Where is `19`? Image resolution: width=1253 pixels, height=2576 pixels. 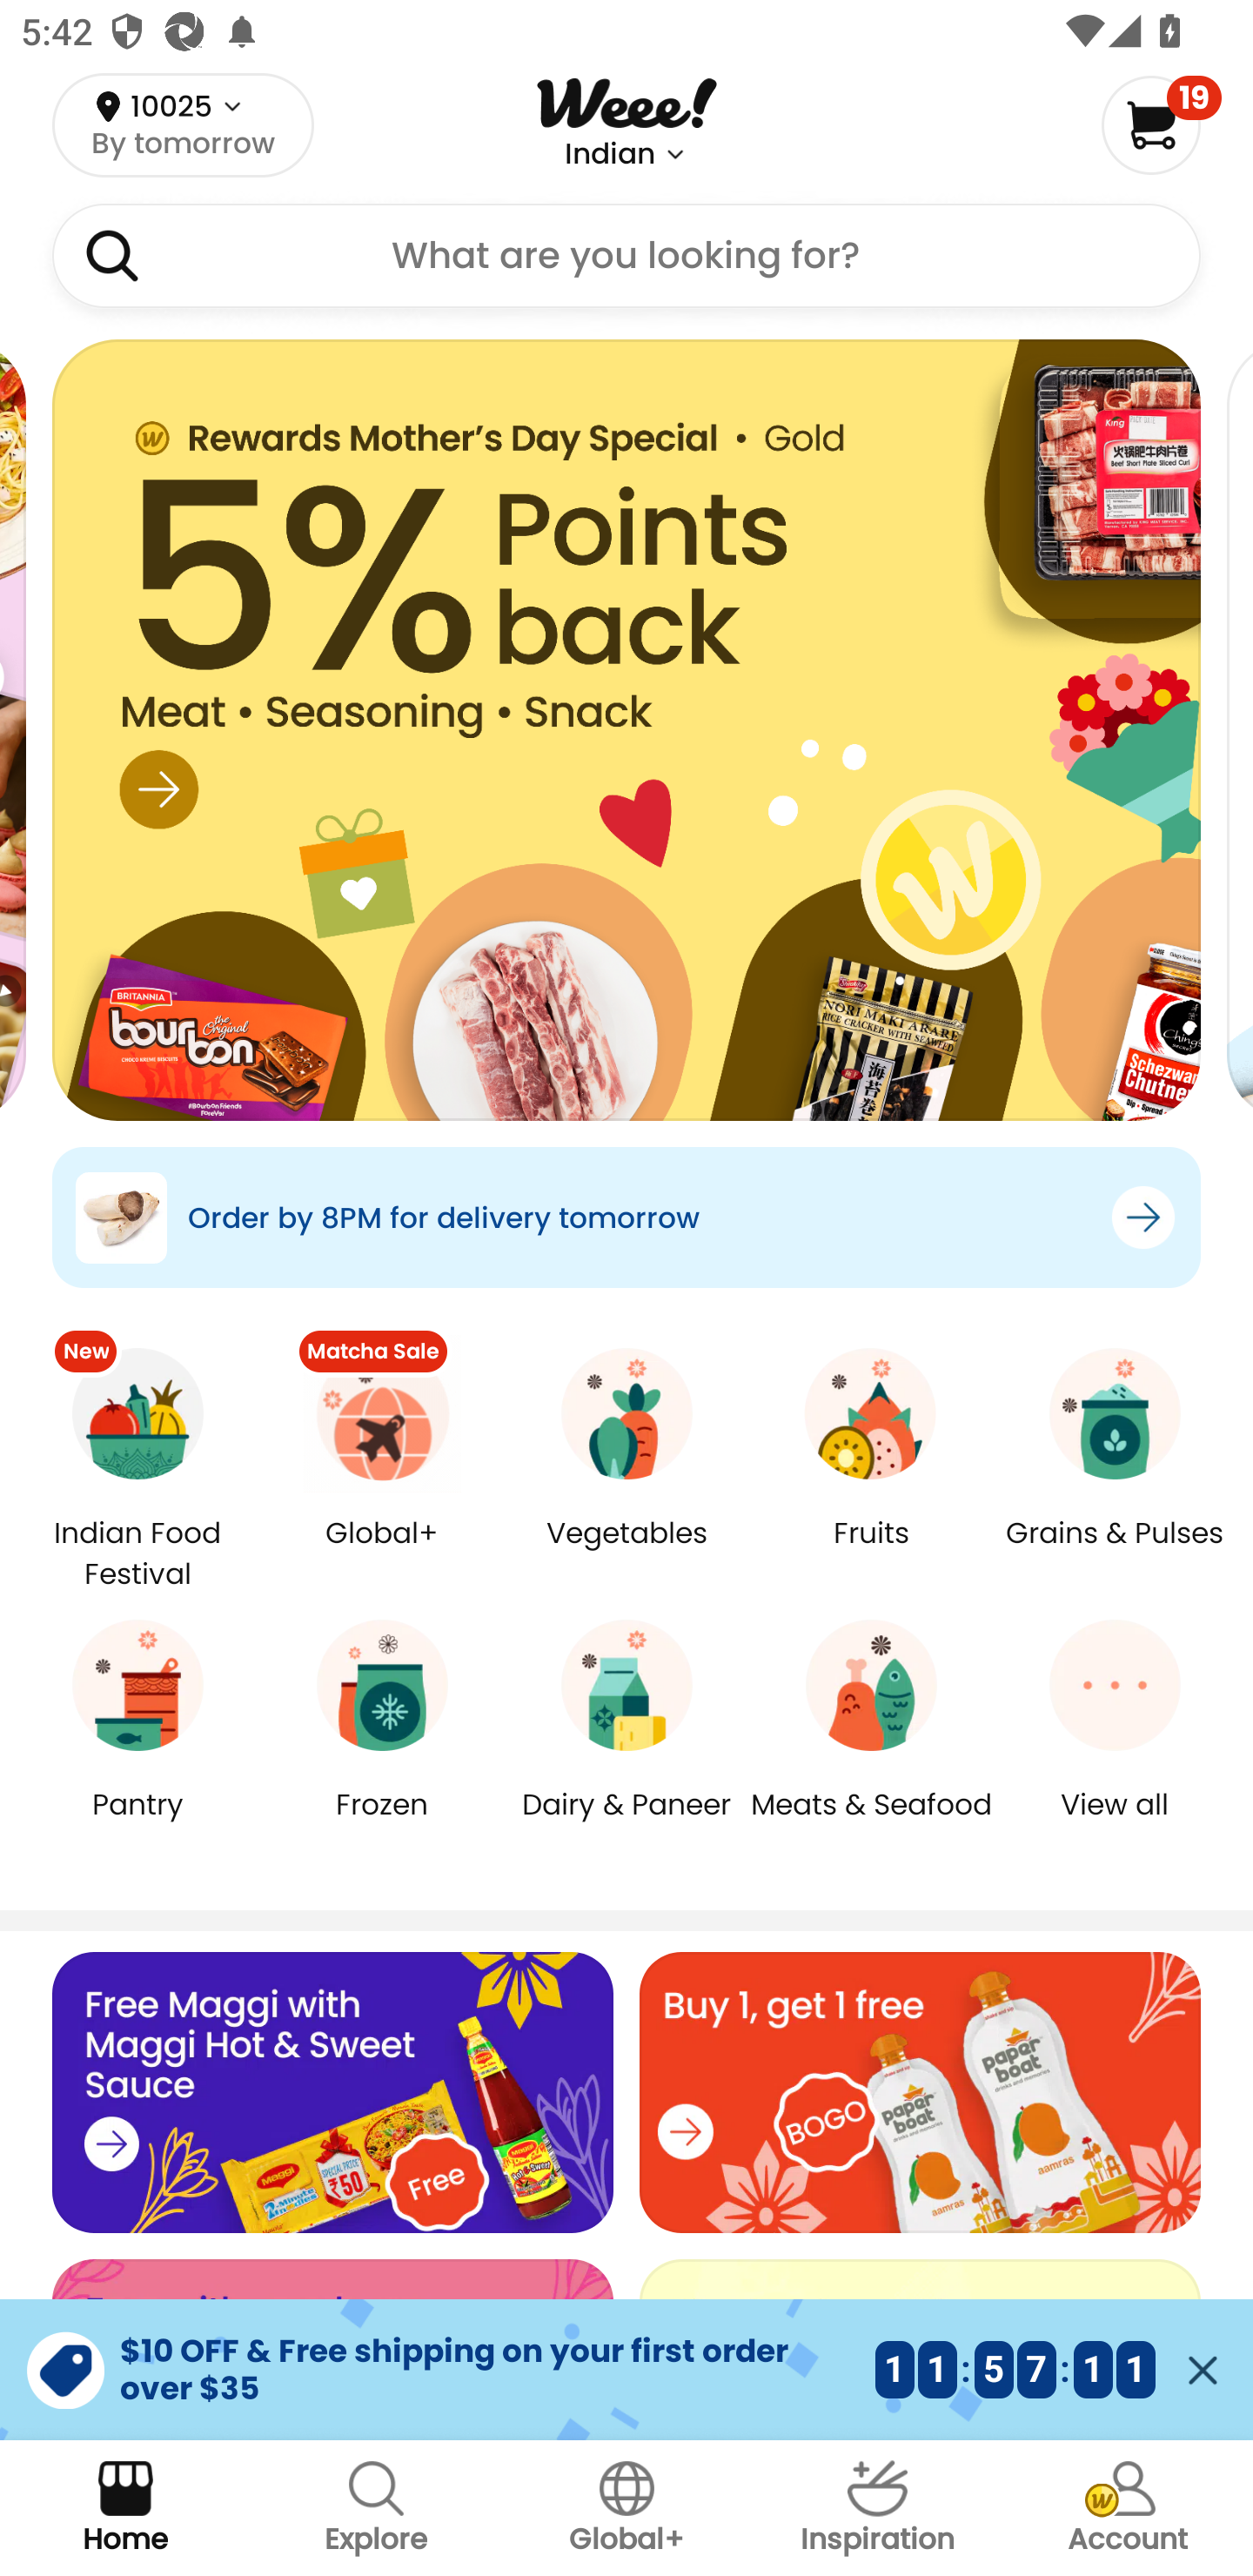
19 is located at coordinates (1161, 124).